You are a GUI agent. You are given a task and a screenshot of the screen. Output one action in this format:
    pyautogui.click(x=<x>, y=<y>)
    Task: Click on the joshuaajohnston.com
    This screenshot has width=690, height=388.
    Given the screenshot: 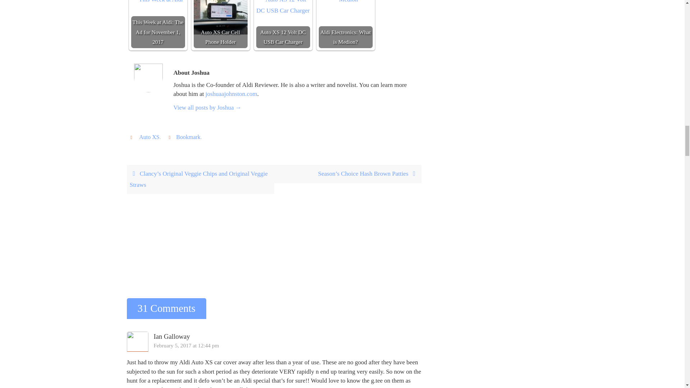 What is the action you would take?
    pyautogui.click(x=231, y=94)
    